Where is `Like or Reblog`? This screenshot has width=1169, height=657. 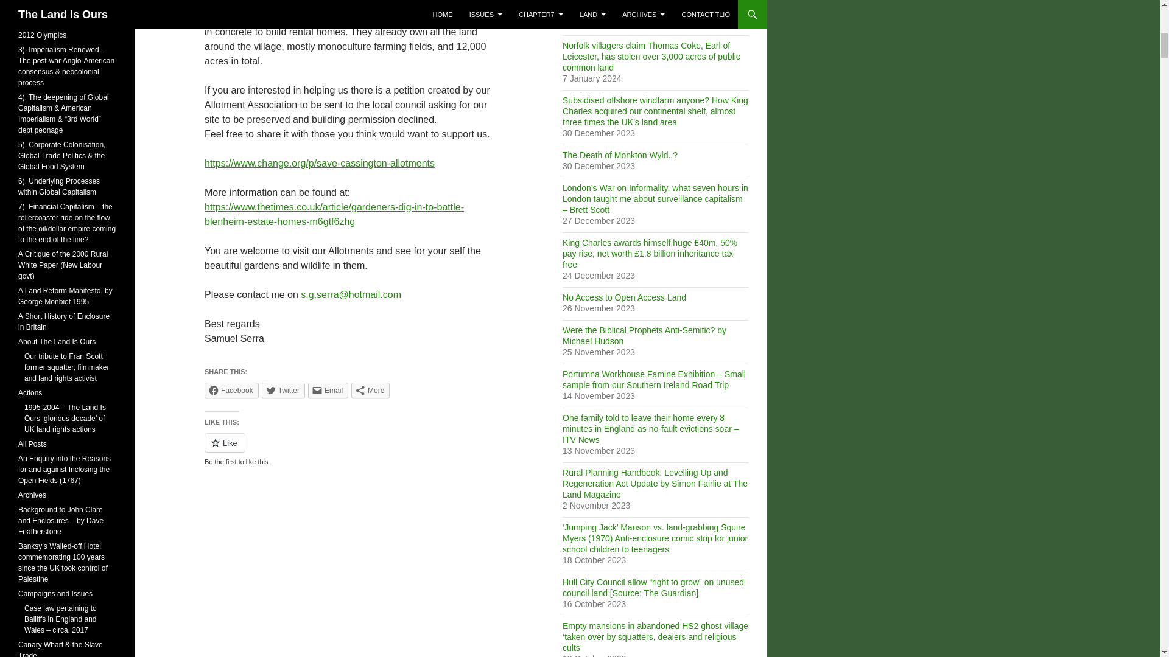
Like or Reblog is located at coordinates (349, 449).